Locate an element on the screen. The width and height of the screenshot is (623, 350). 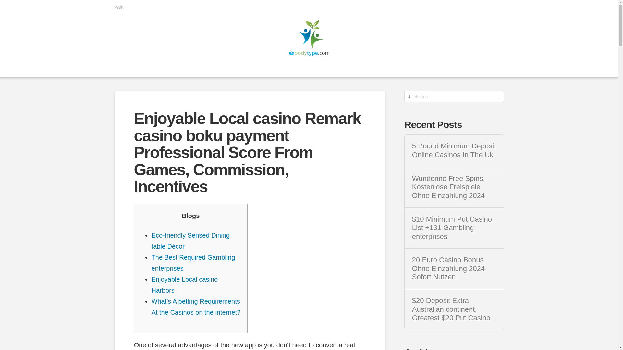
Login is located at coordinates (118, 6).